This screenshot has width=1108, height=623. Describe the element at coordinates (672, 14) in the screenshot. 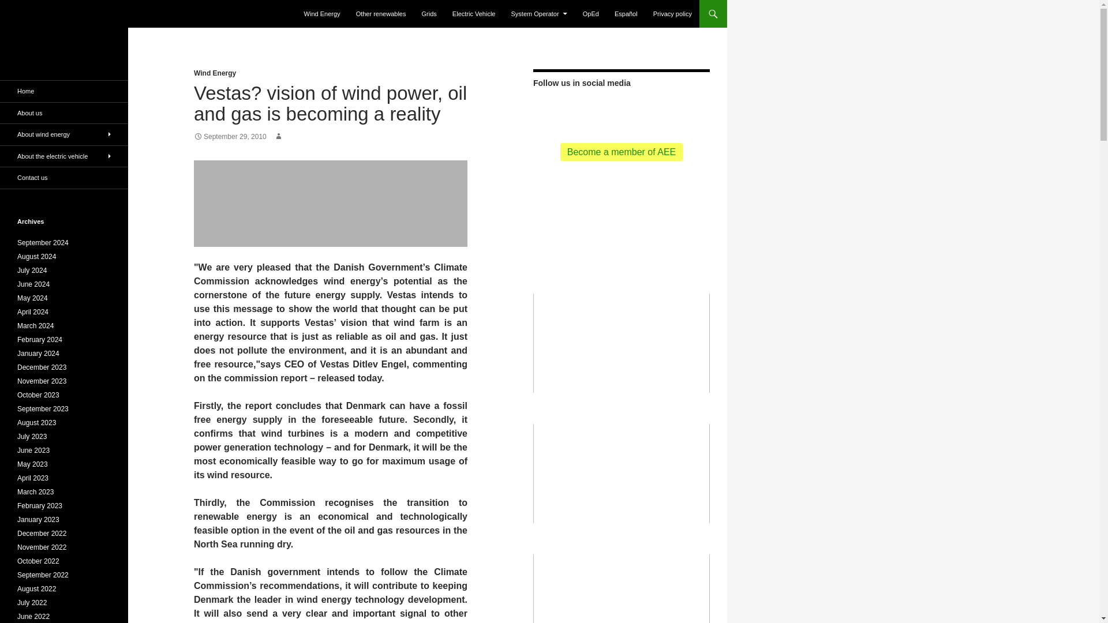

I see `Privacy policy` at that location.